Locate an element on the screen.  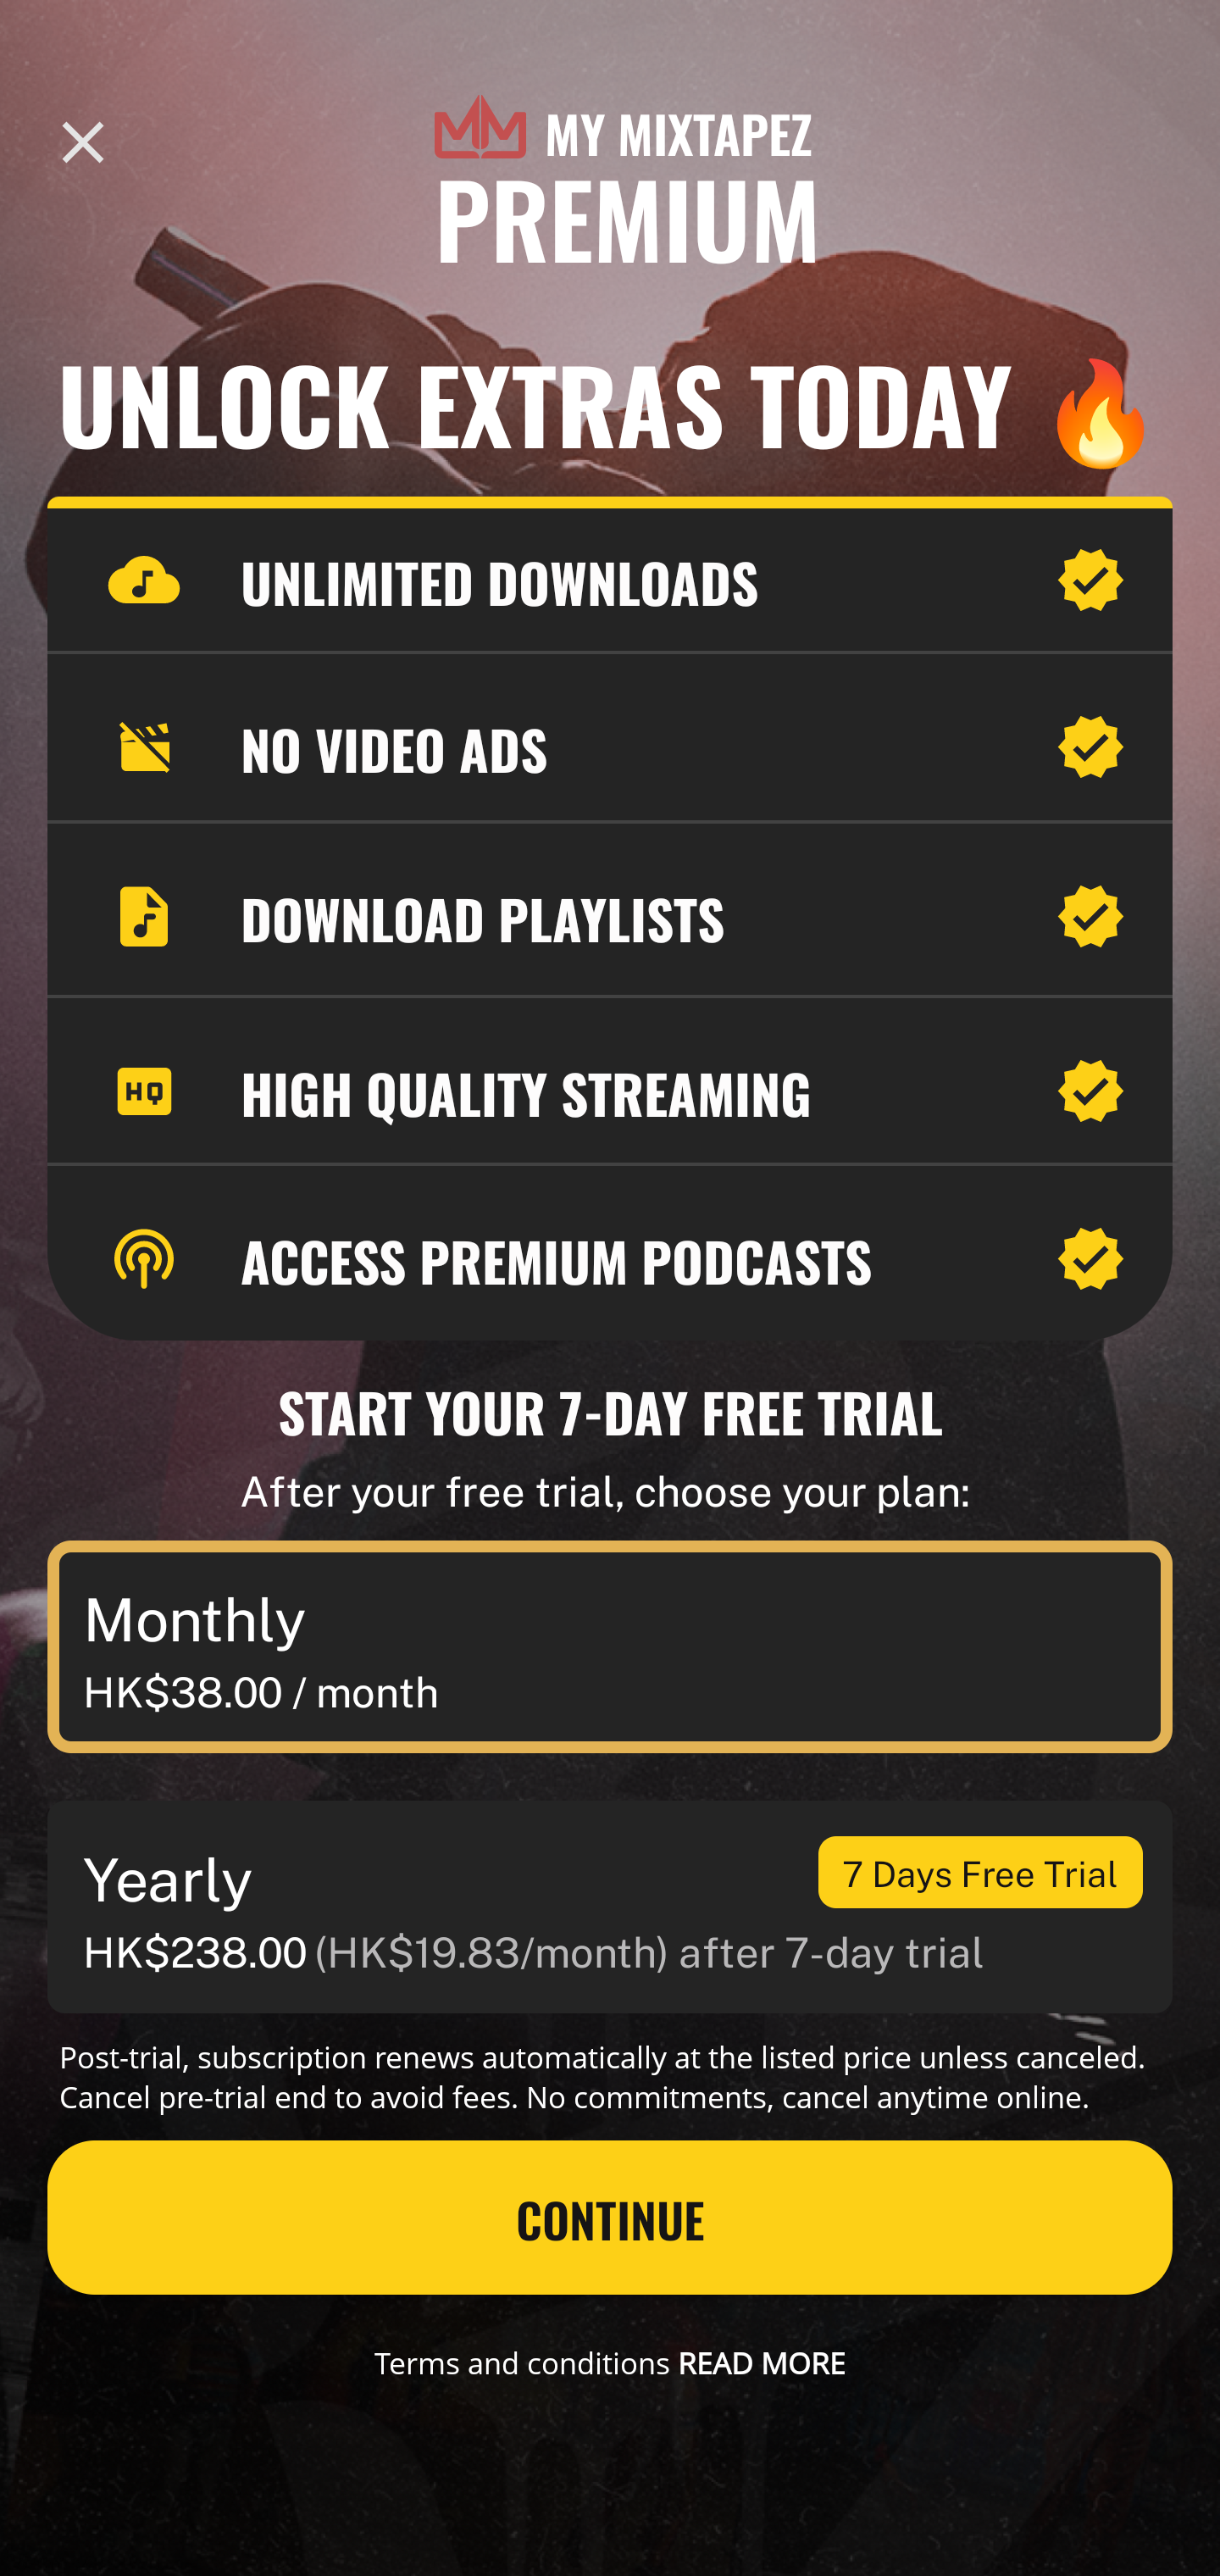
Terms and conditions READ MORE is located at coordinates (610, 2362).